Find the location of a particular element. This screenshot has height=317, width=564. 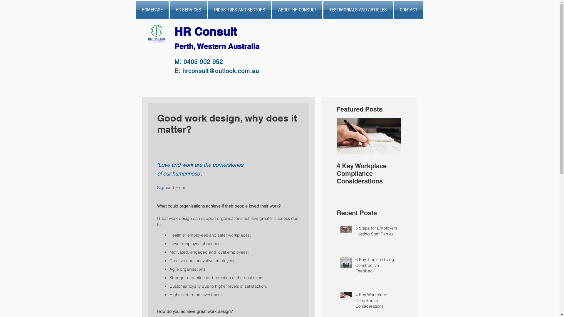

5 Steps for Employers Hosting Staff Parties is located at coordinates (377, 232).